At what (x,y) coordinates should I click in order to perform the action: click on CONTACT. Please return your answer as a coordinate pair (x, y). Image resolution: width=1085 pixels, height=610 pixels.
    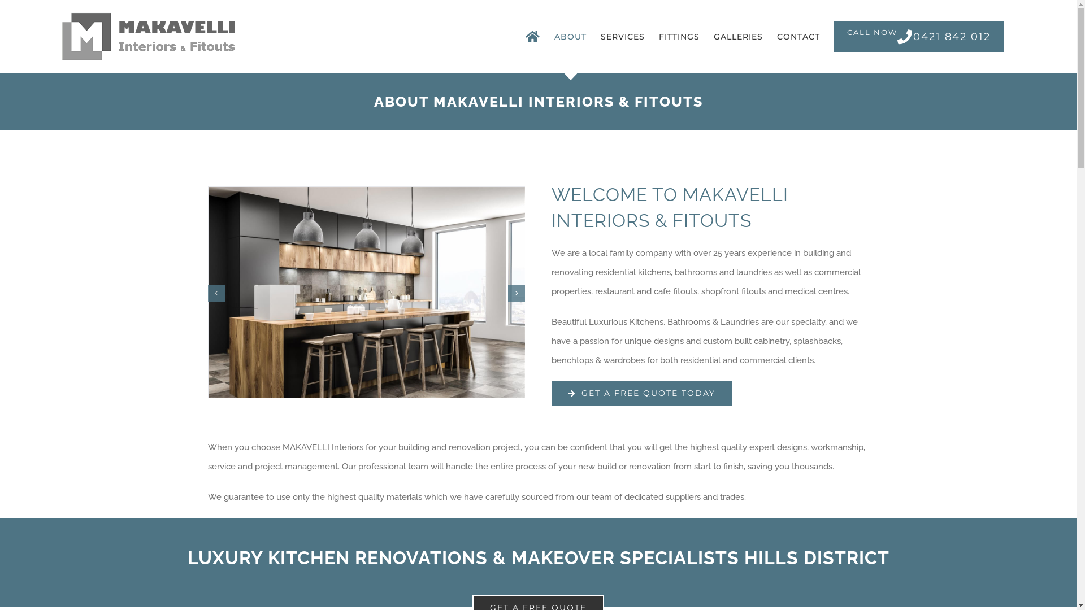
    Looking at the image, I should click on (798, 37).